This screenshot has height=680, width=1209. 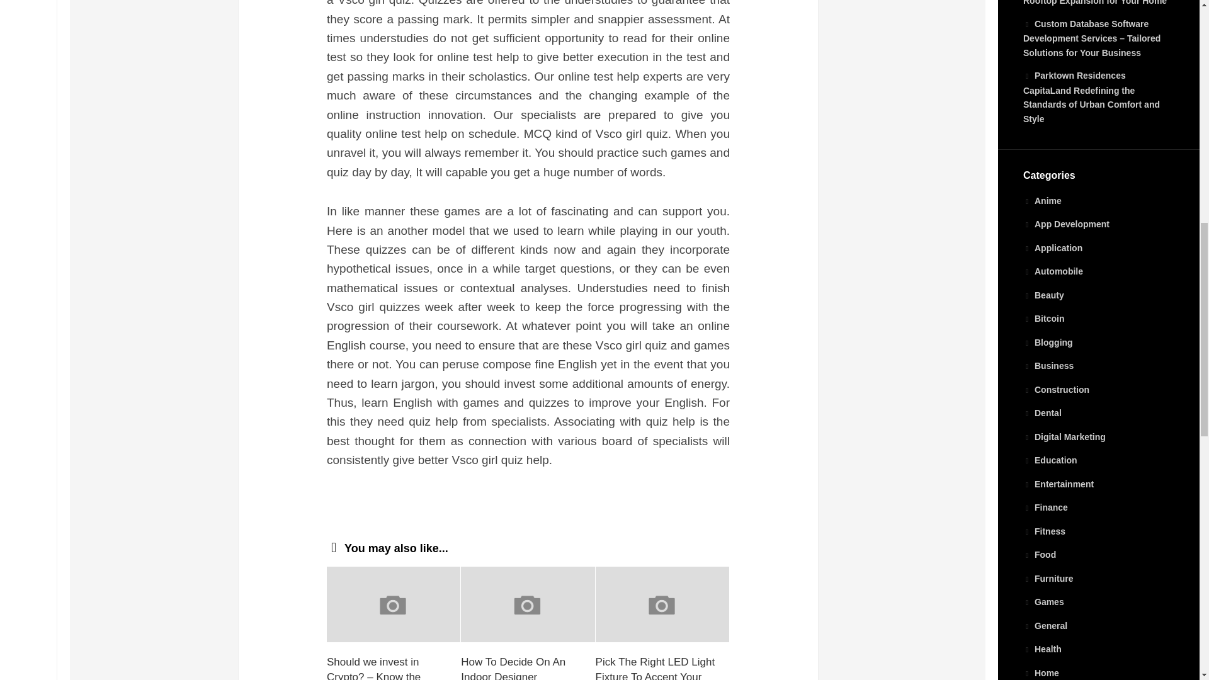 What do you see at coordinates (1045, 507) in the screenshot?
I see `Finance` at bounding box center [1045, 507].